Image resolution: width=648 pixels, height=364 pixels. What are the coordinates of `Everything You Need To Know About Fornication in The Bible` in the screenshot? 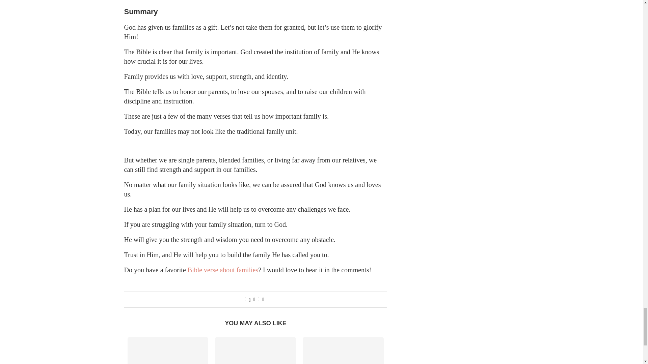 It's located at (168, 351).